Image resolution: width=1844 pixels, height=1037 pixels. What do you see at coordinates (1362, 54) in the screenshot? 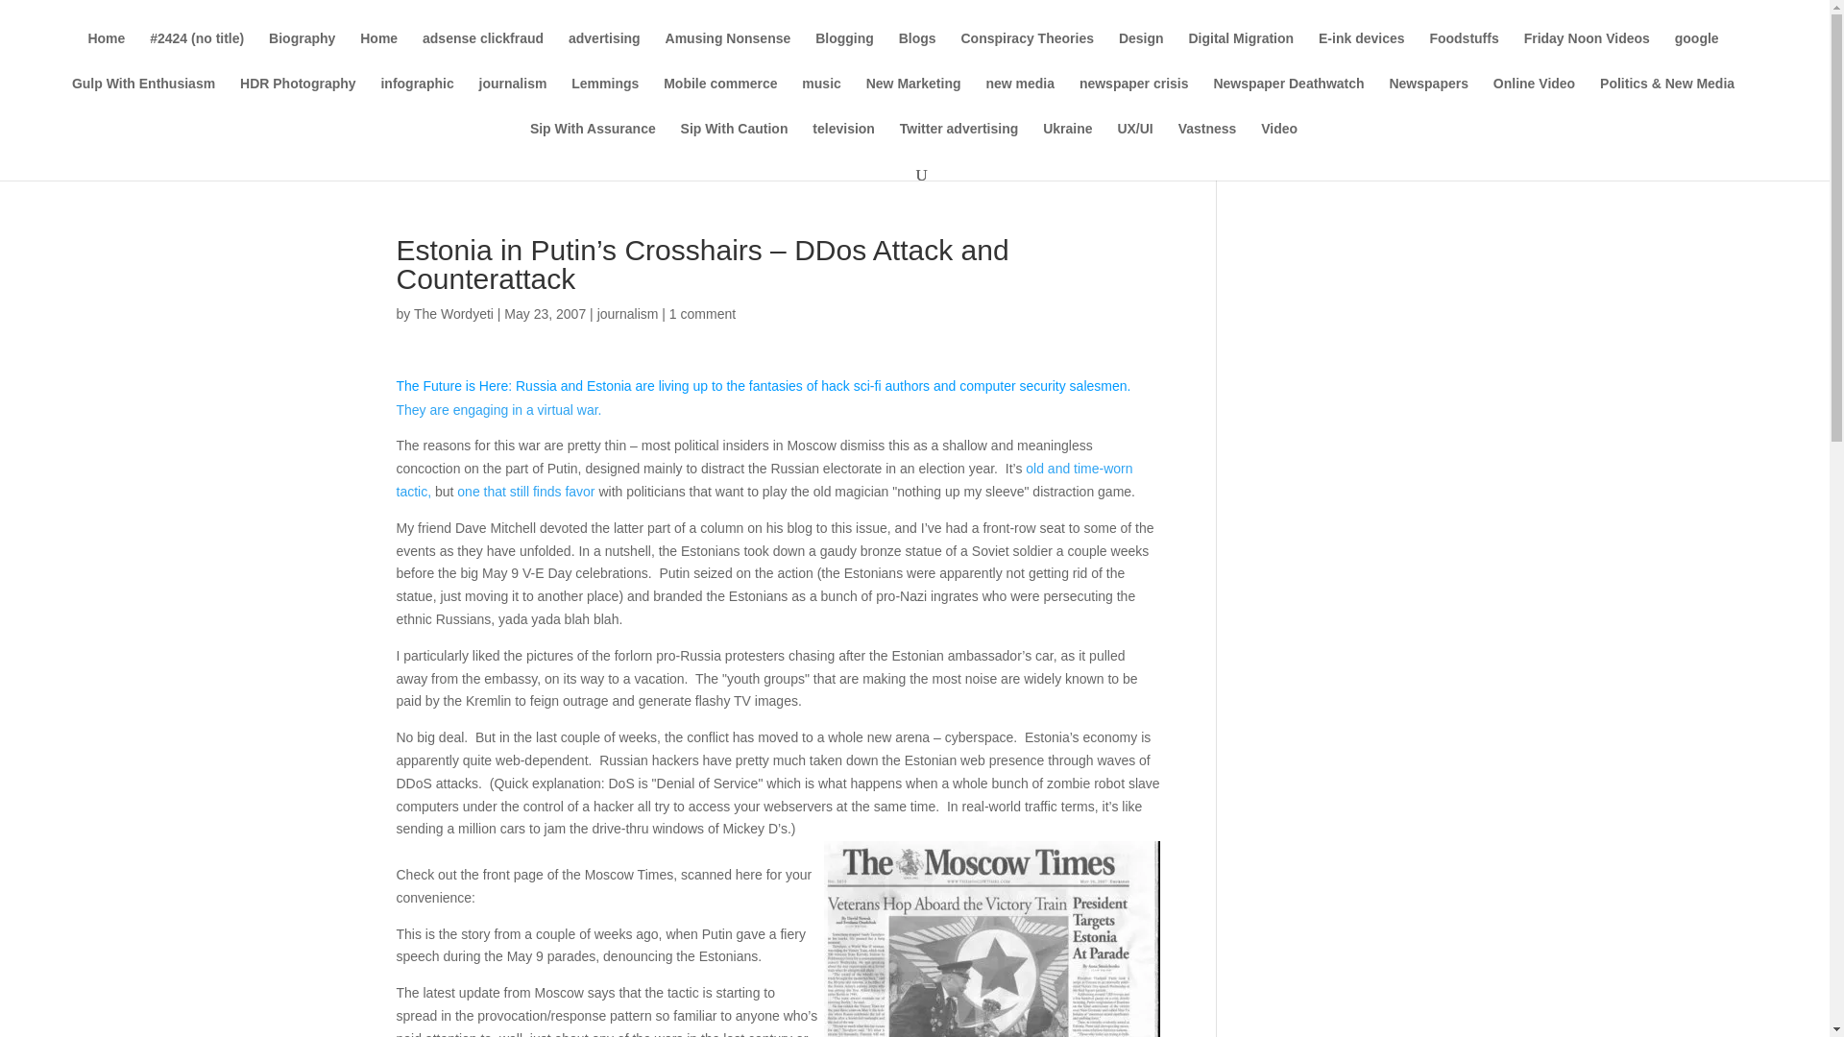
I see `E-ink devices` at bounding box center [1362, 54].